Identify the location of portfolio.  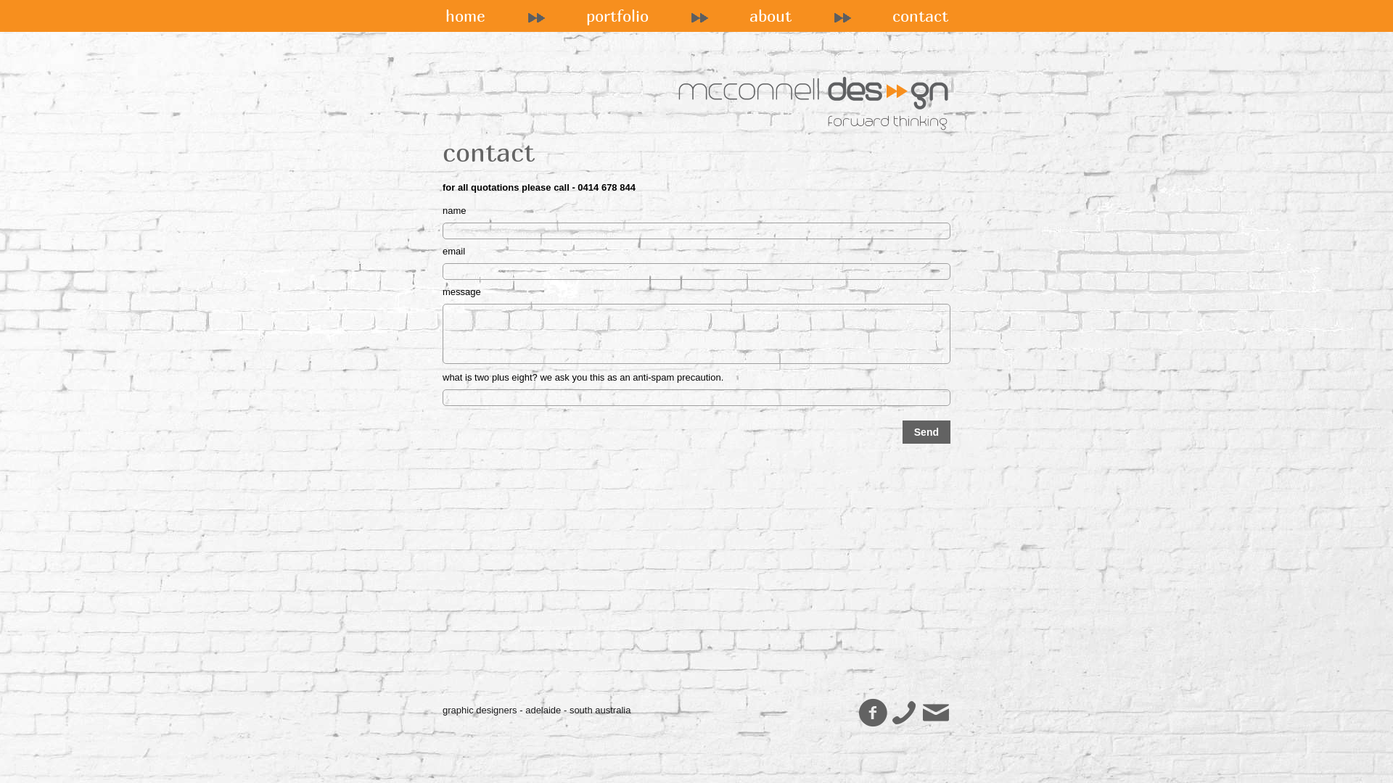
(617, 16).